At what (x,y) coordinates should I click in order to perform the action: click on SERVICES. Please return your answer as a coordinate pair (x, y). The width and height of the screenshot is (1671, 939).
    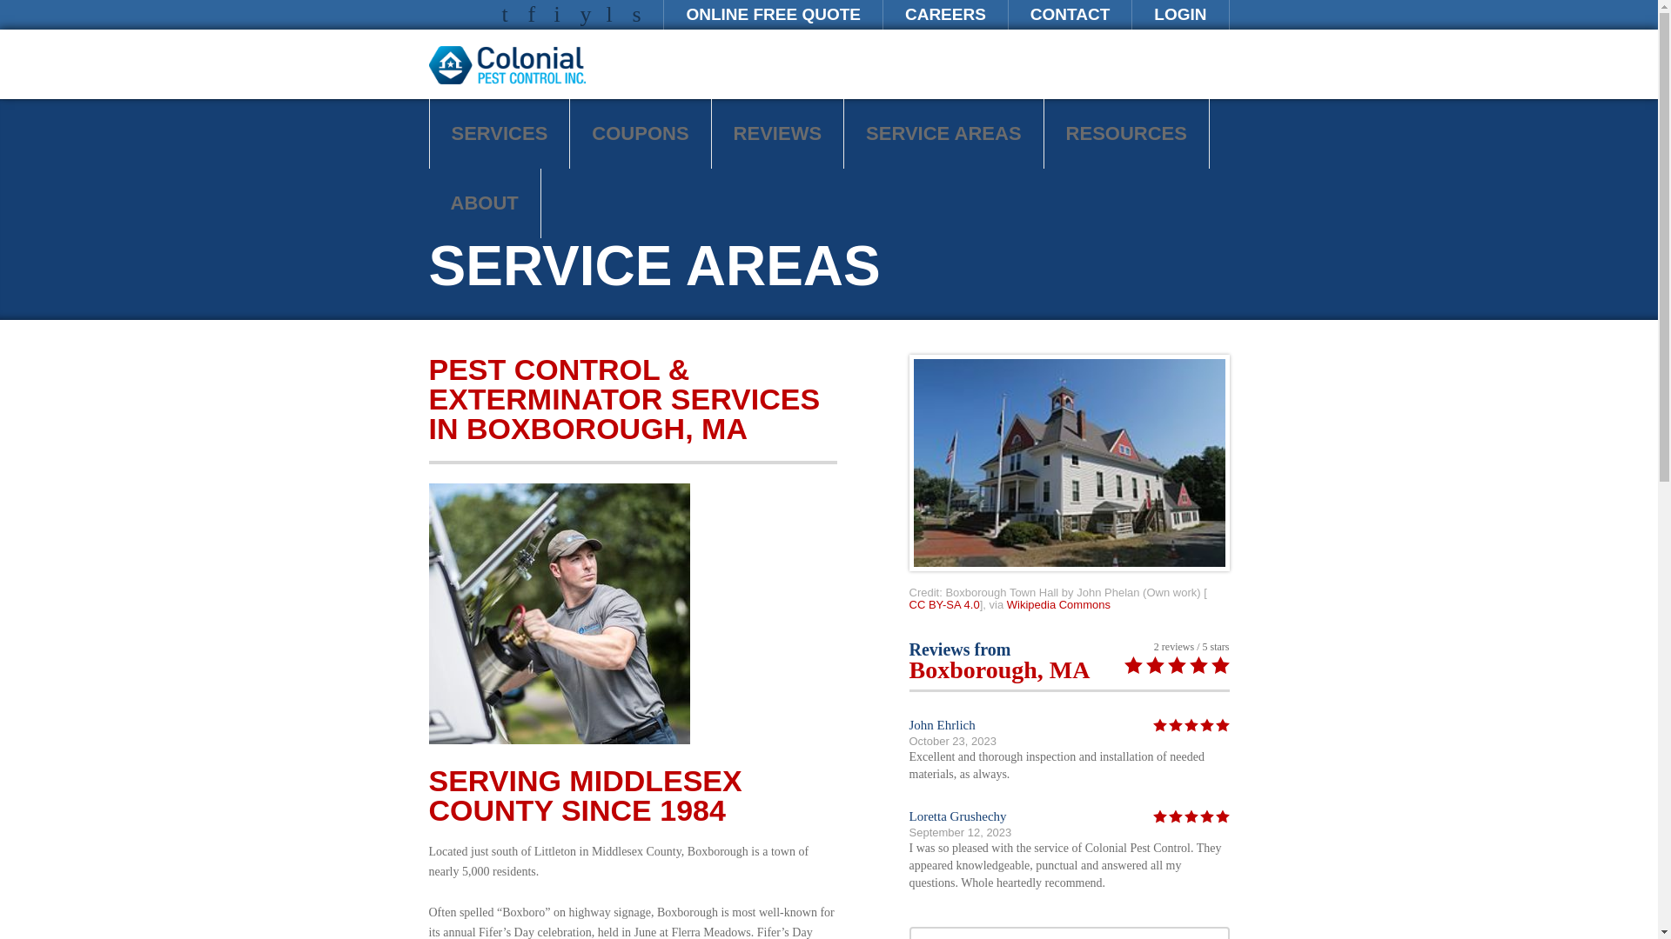
    Looking at the image, I should click on (500, 134).